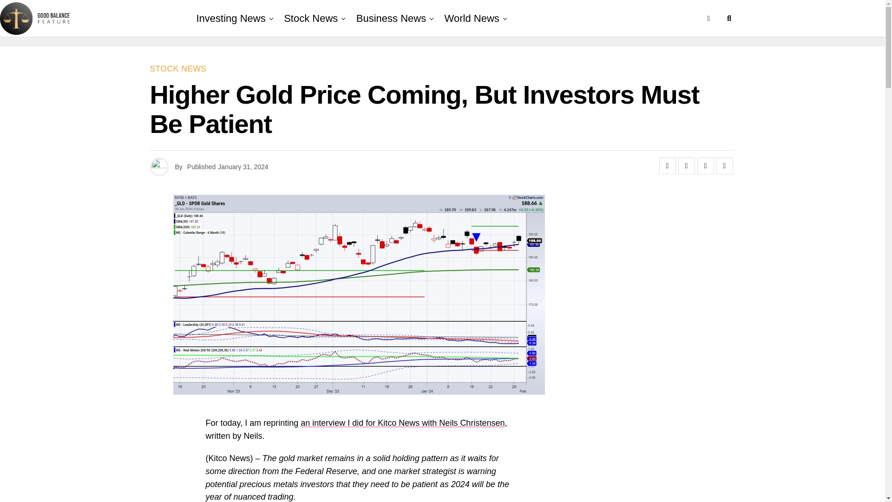 This screenshot has width=892, height=502. What do you see at coordinates (667, 165) in the screenshot?
I see `Share on Facebook` at bounding box center [667, 165].